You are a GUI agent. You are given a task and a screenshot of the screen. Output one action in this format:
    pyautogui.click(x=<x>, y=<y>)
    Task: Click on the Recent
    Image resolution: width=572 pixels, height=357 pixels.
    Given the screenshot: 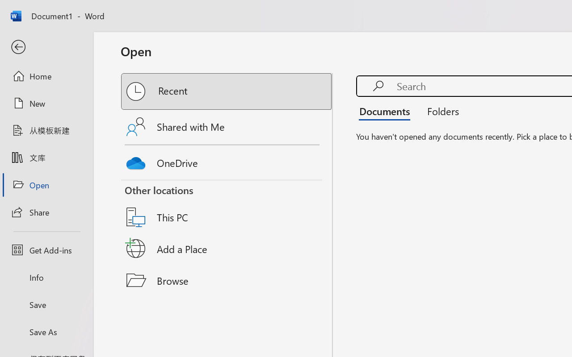 What is the action you would take?
    pyautogui.click(x=227, y=91)
    